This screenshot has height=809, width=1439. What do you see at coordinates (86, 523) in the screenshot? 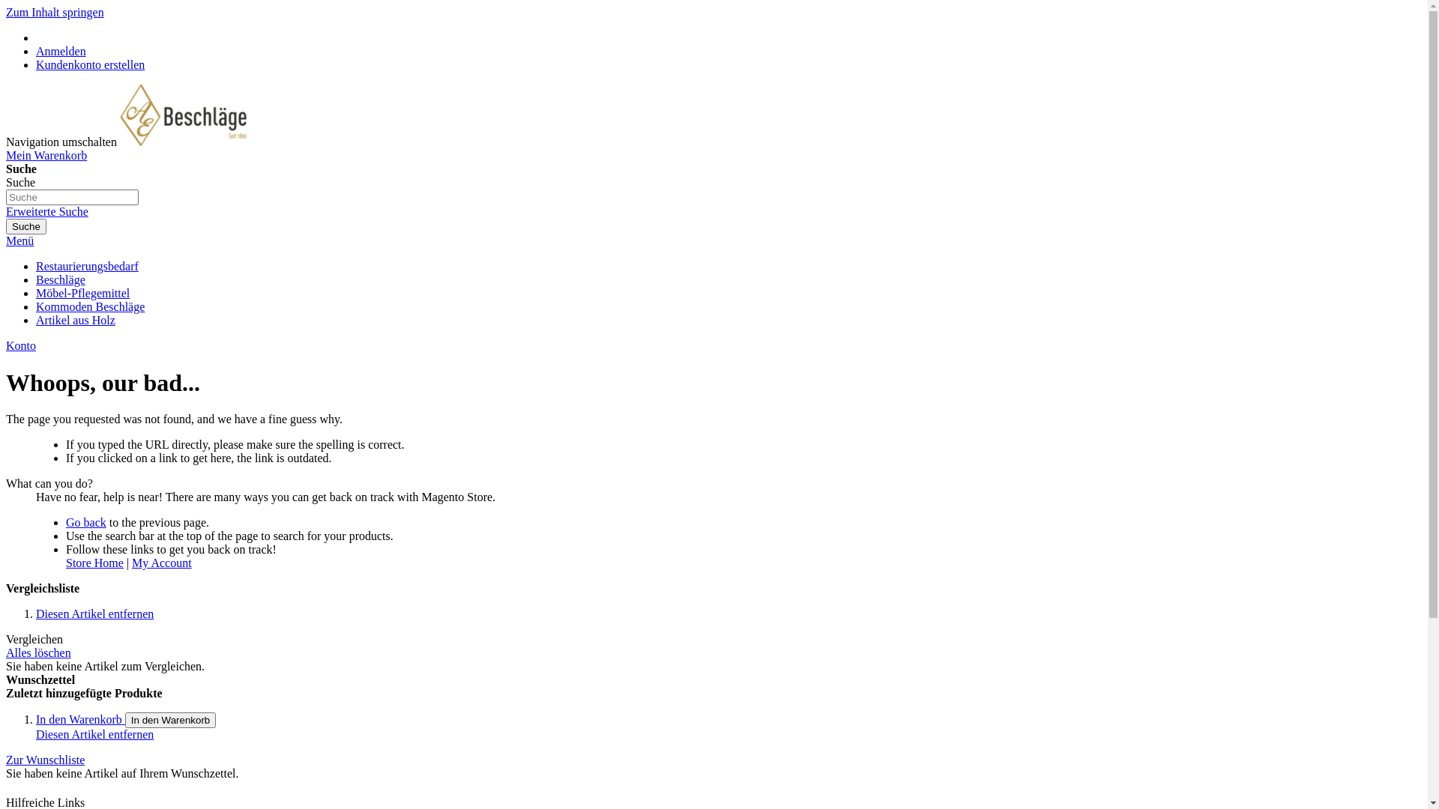
I see `Go back` at bounding box center [86, 523].